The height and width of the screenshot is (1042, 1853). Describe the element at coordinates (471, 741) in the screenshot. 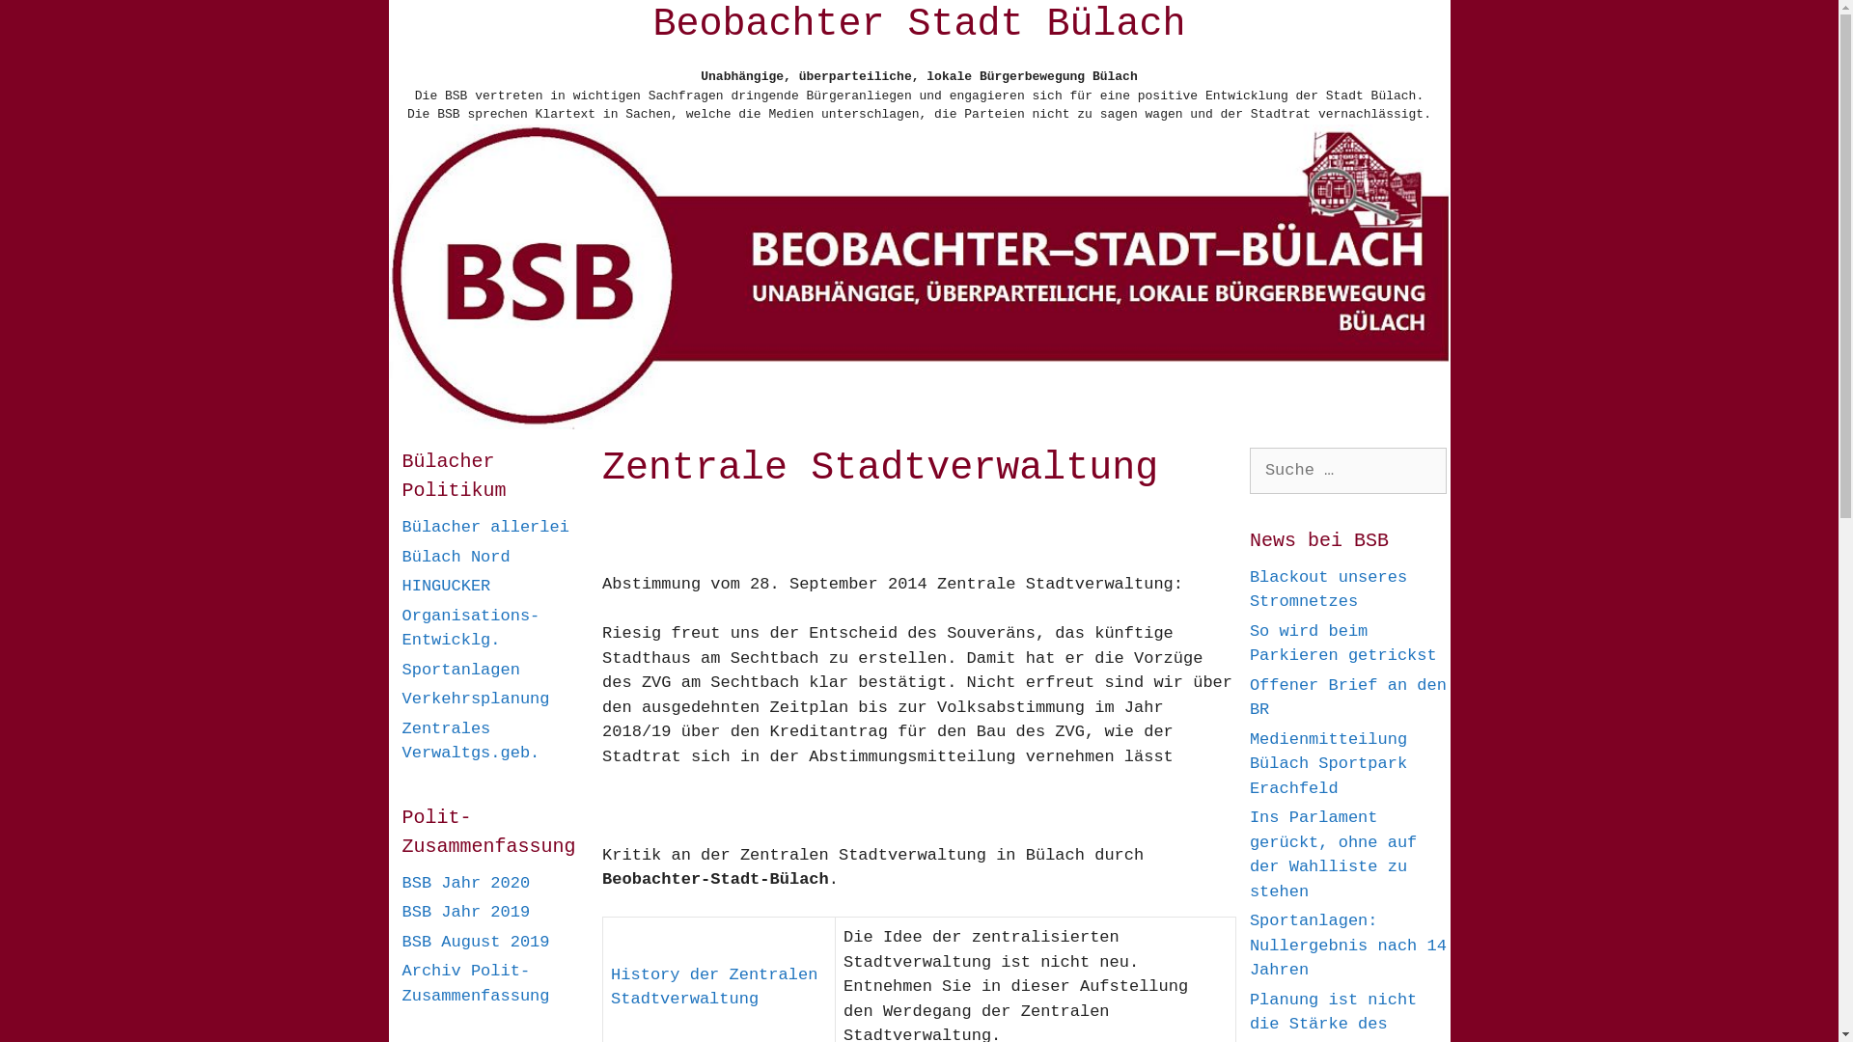

I see `Zentrales Verwaltgs.geb.` at that location.